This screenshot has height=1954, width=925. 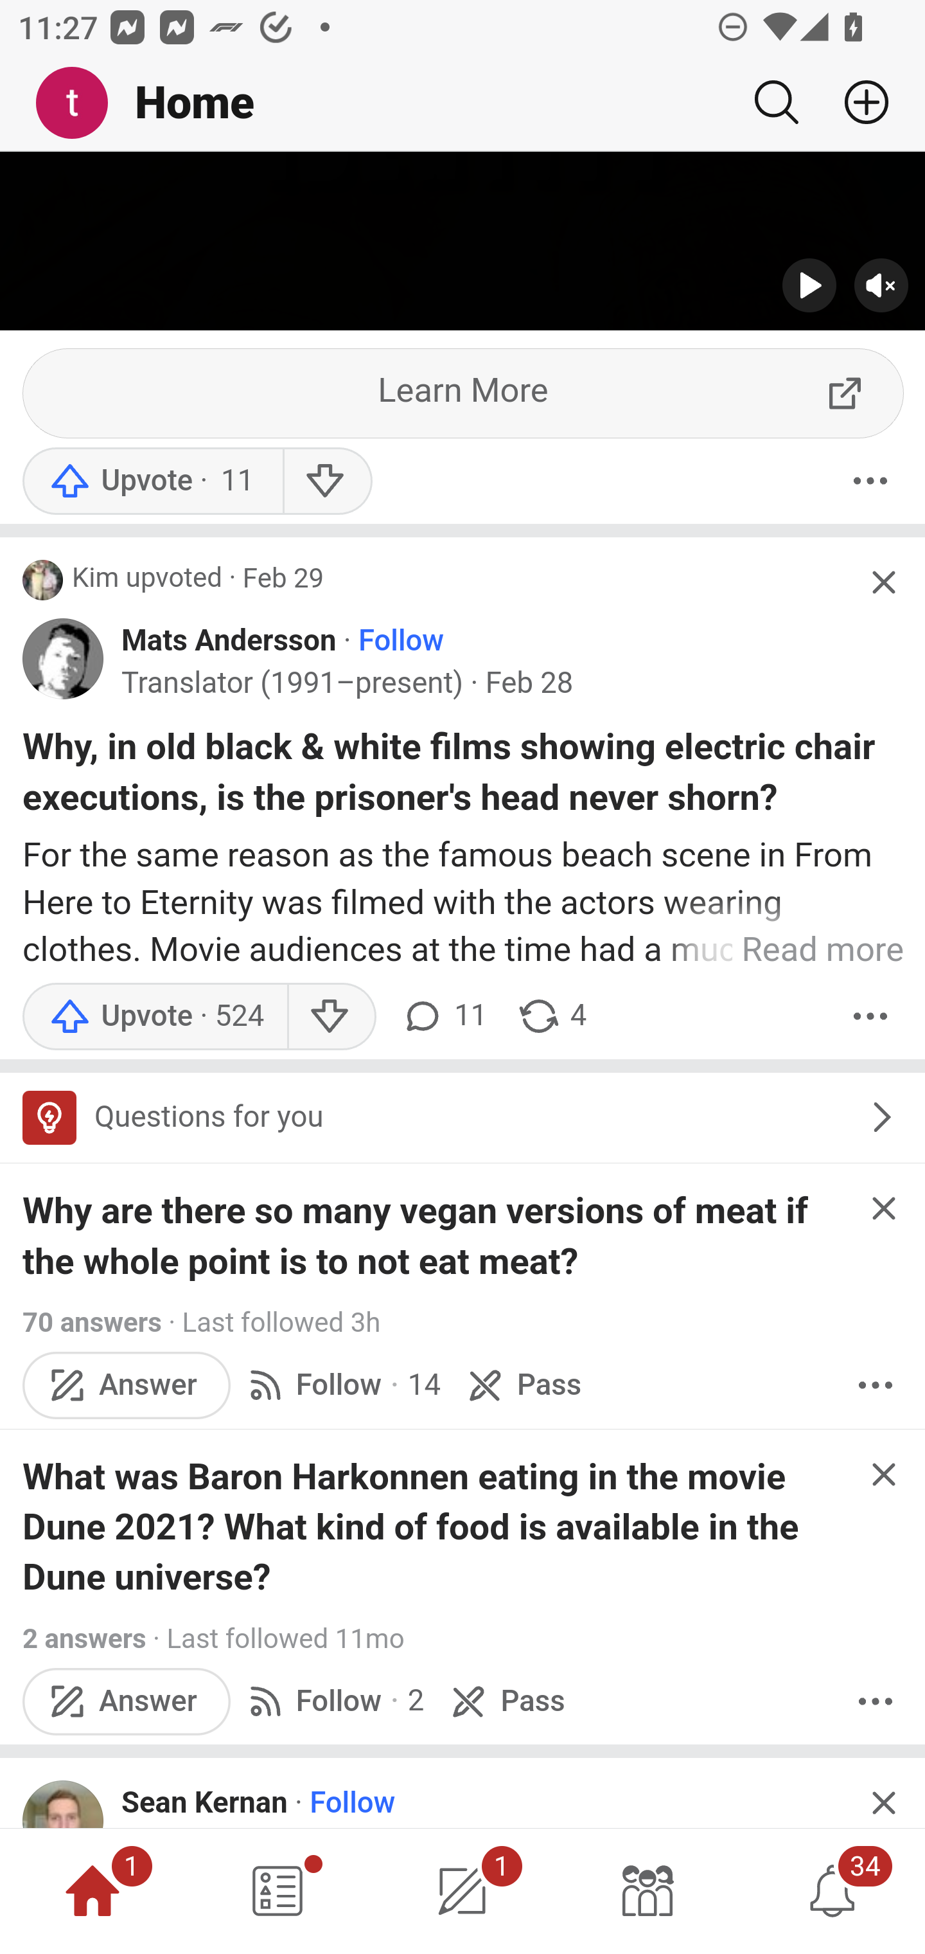 I want to click on Follow · 2, so click(x=333, y=1703).